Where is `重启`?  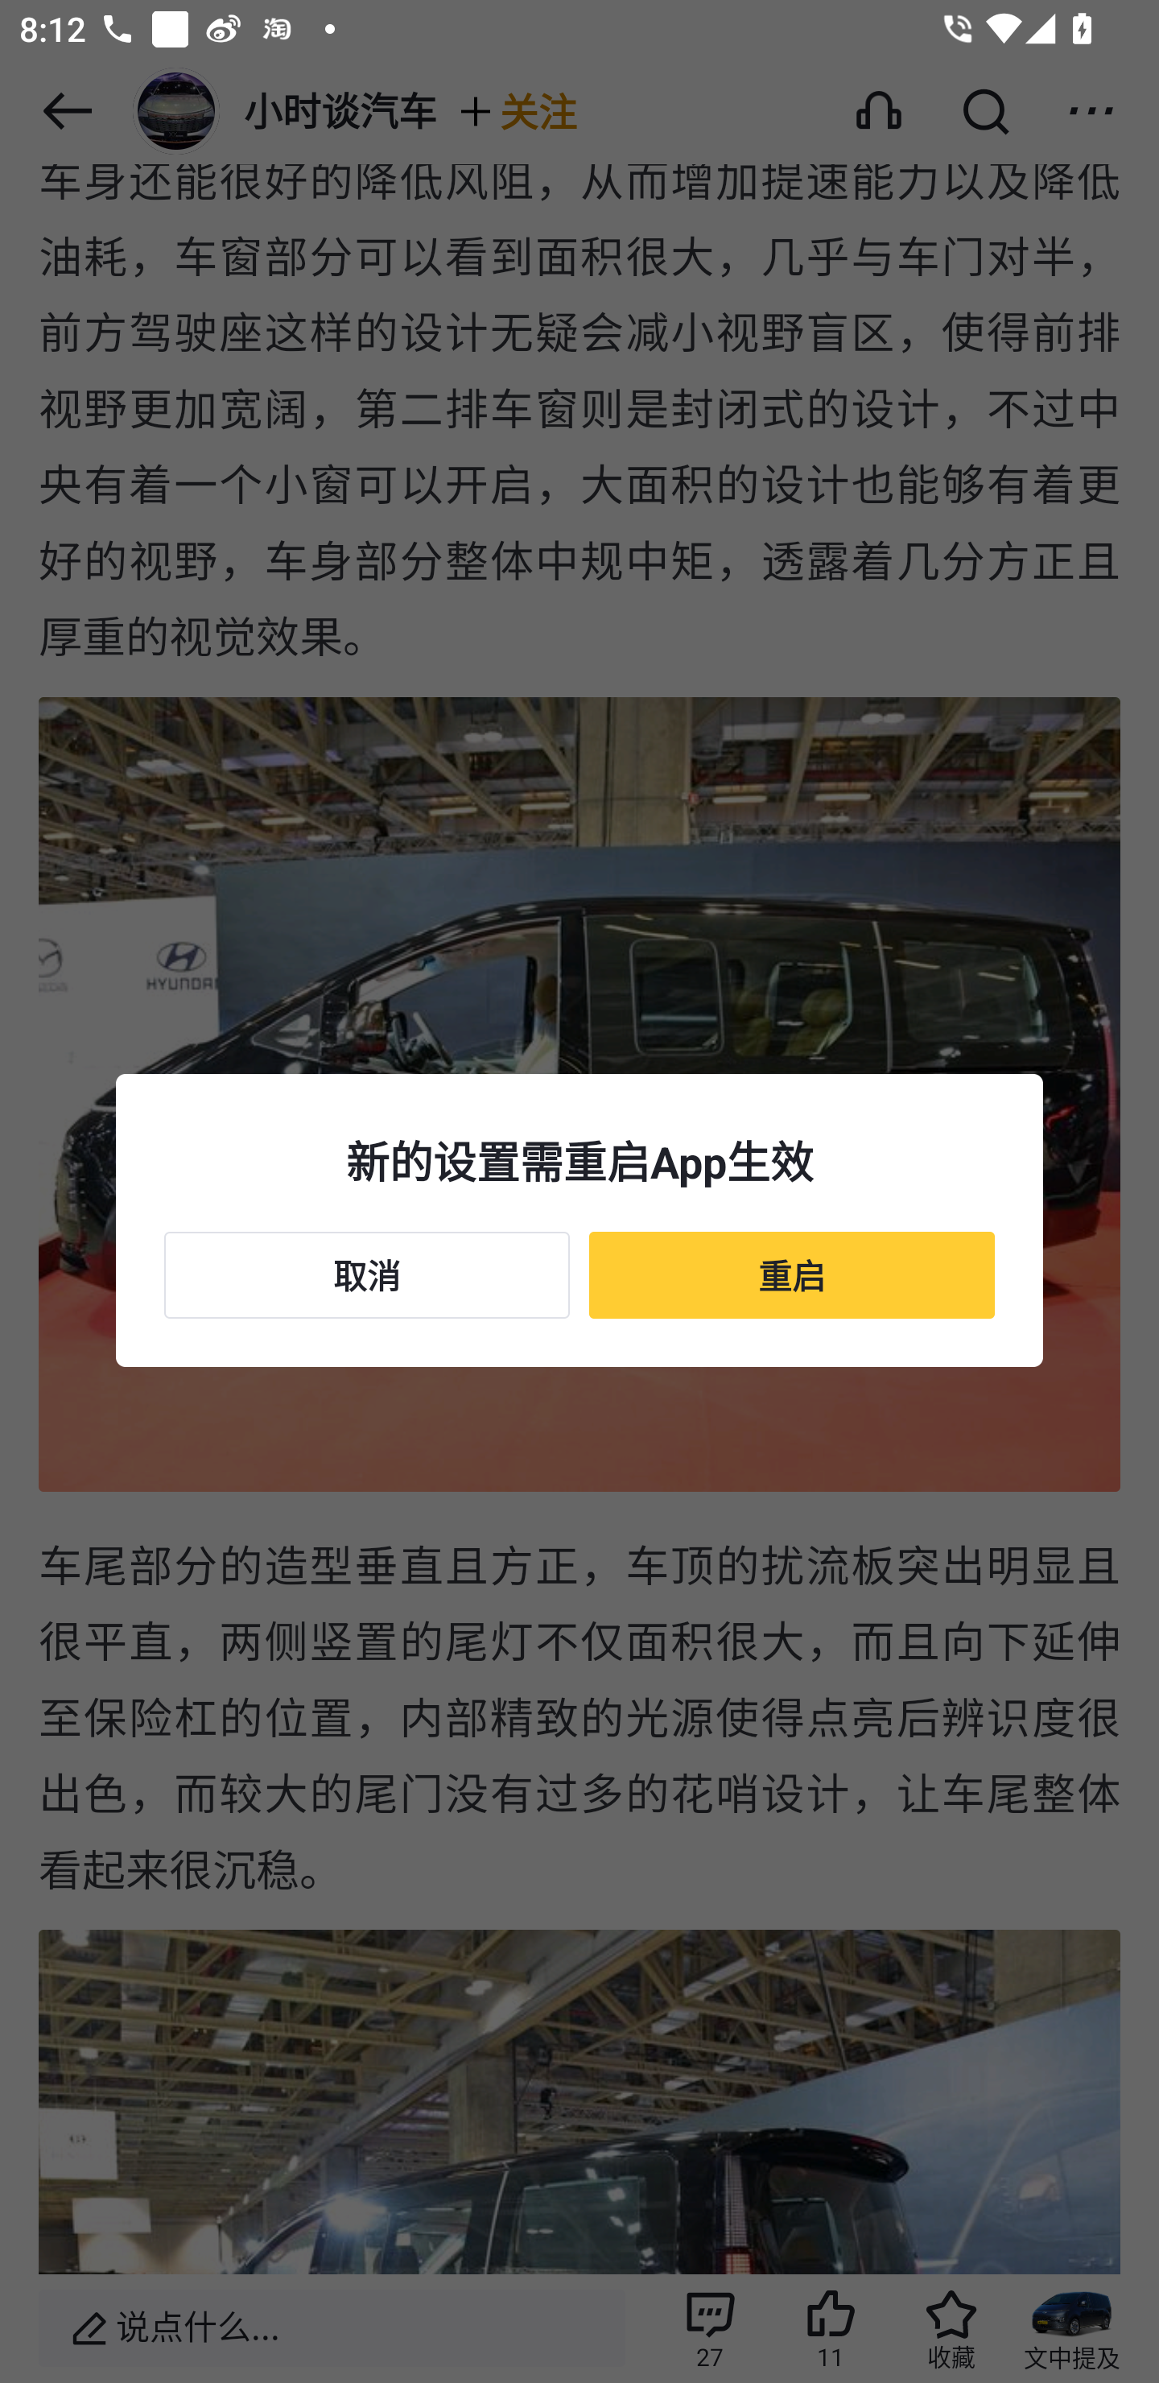
重启 is located at coordinates (791, 1274).